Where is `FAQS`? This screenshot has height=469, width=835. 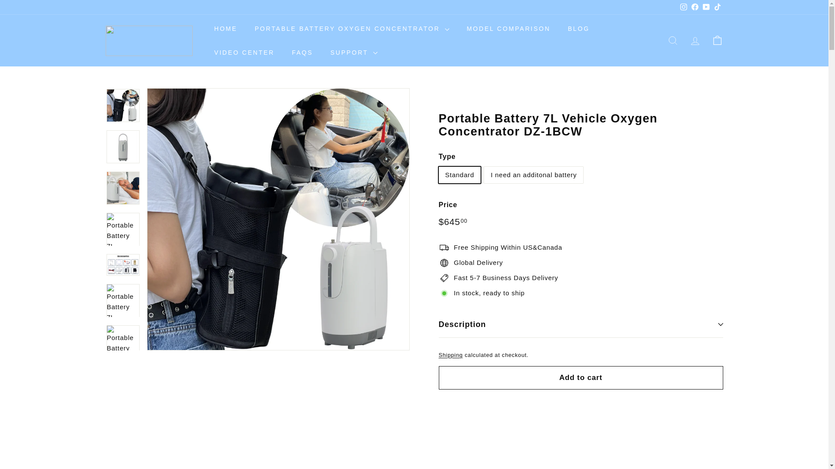
FAQS is located at coordinates (302, 52).